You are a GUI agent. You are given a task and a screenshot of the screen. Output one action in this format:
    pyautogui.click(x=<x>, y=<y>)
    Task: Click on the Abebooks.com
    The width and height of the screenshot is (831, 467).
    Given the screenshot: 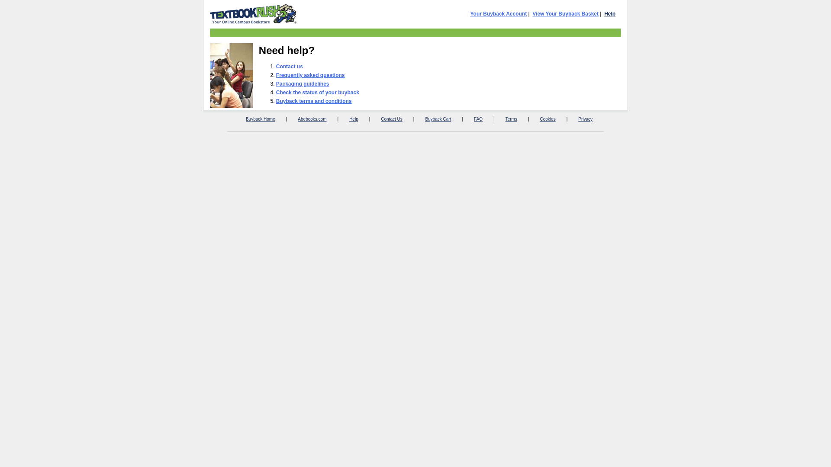 What is the action you would take?
    pyautogui.click(x=312, y=119)
    